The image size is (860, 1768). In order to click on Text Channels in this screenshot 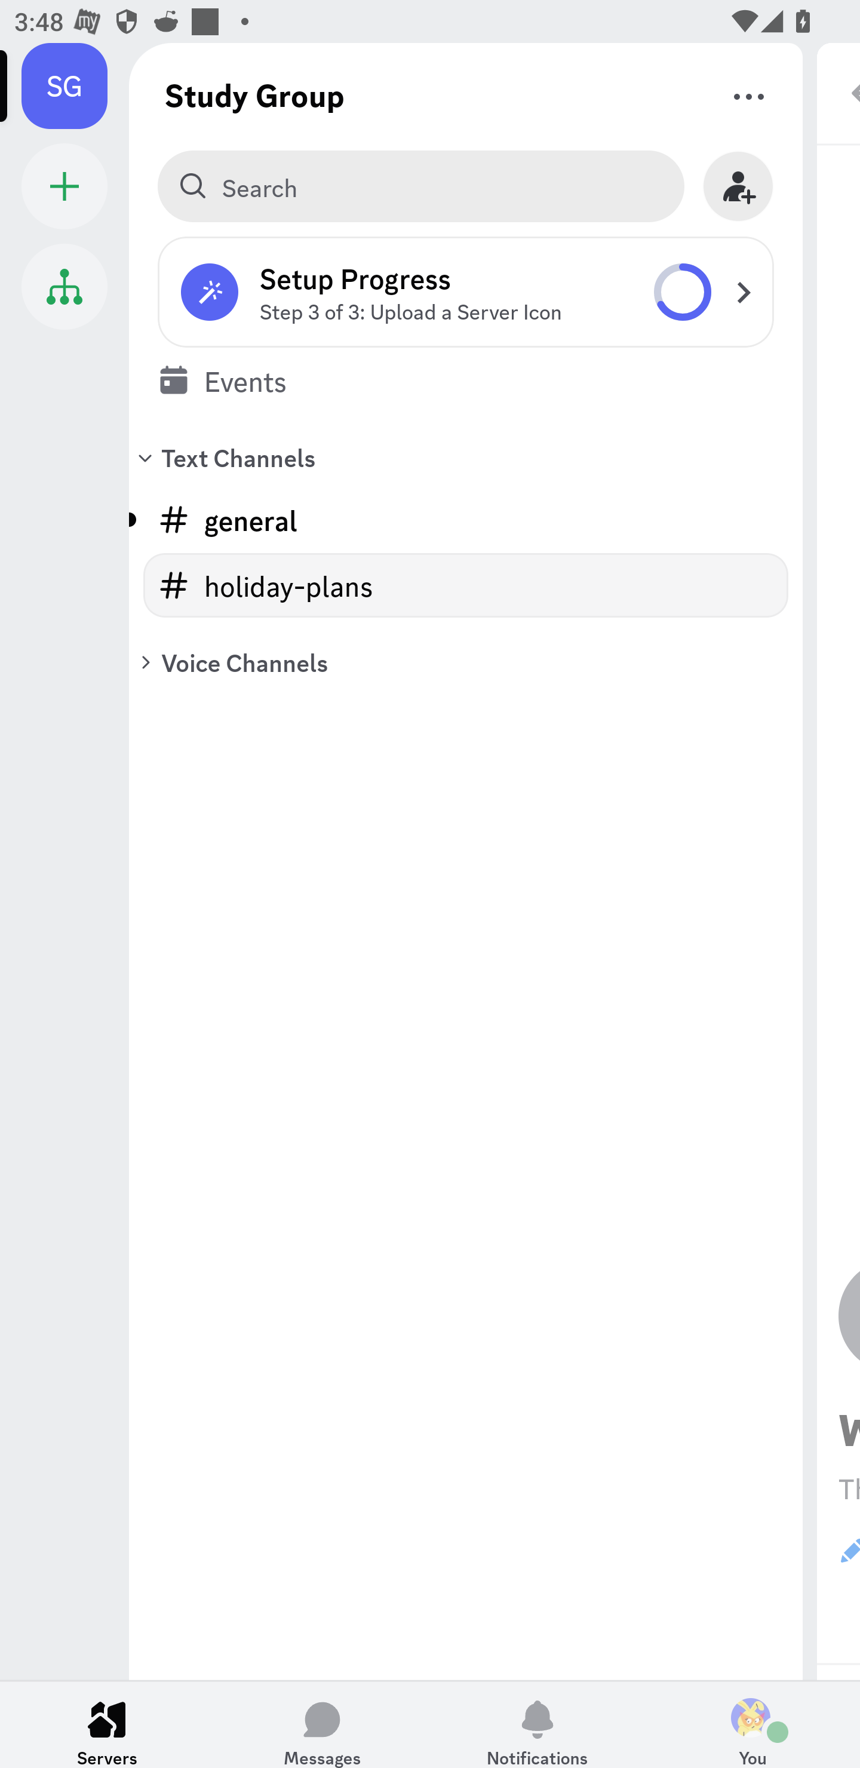, I will do `click(466, 457)`.